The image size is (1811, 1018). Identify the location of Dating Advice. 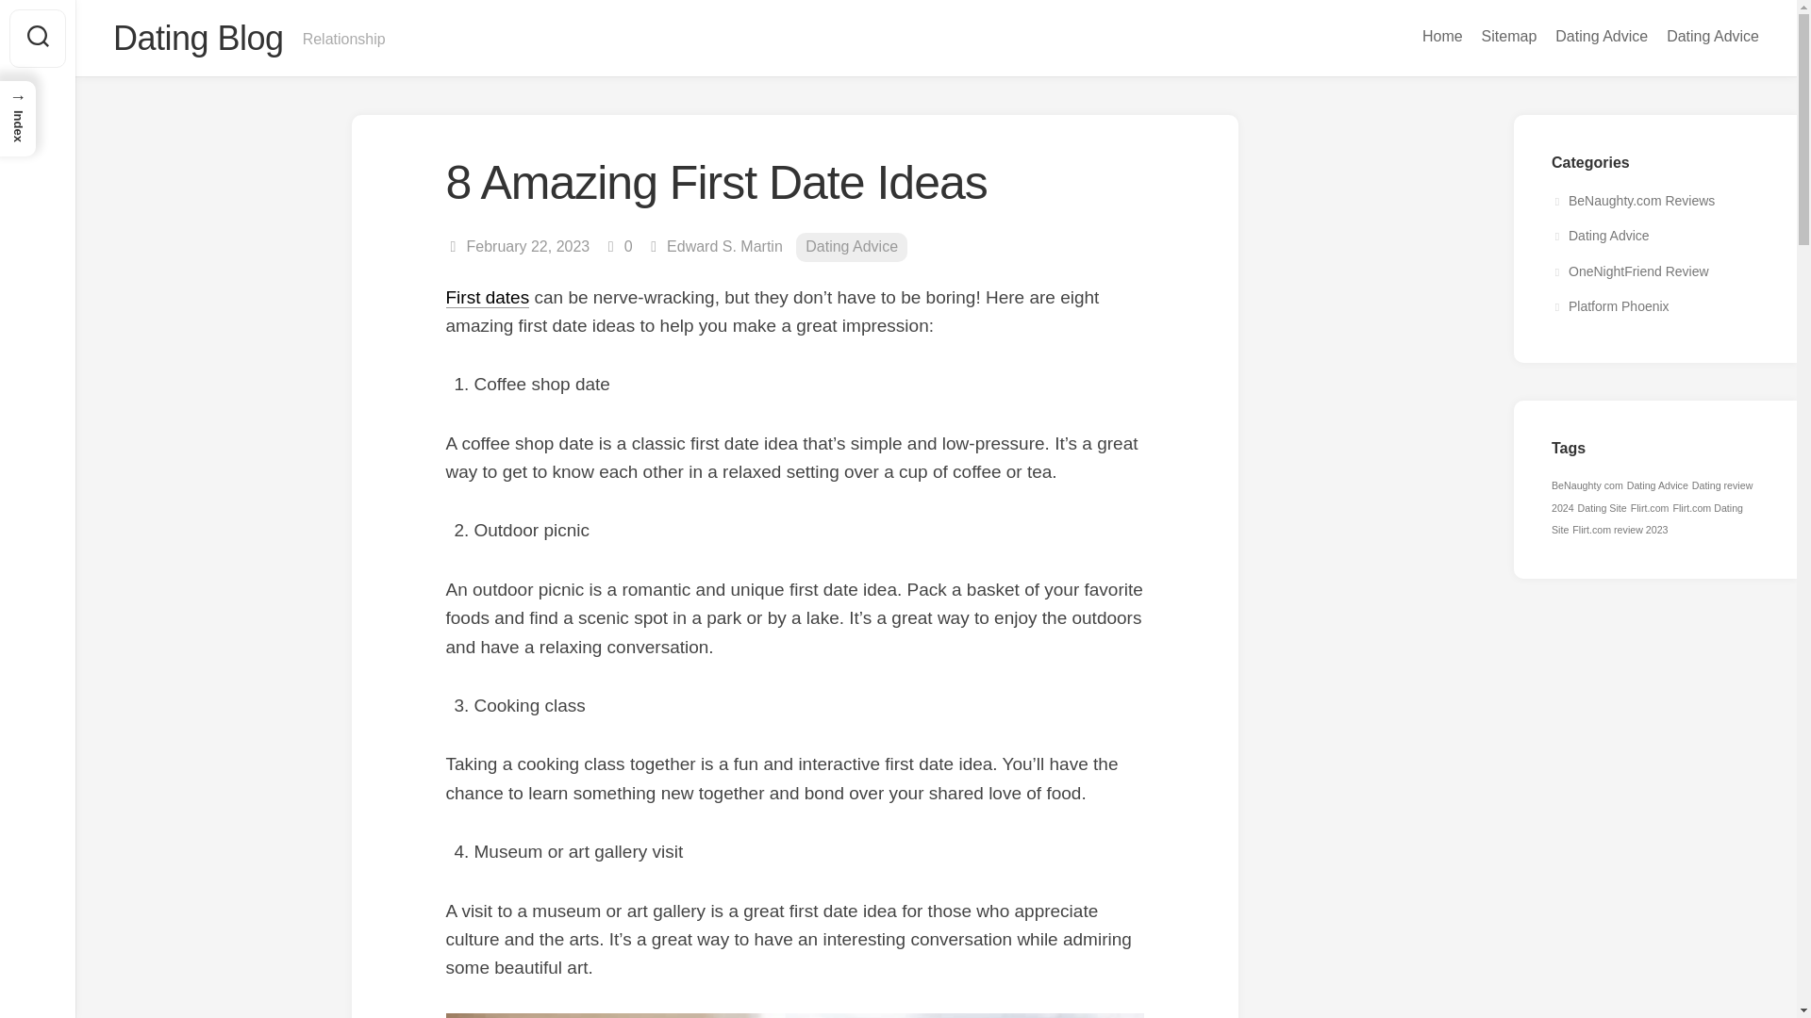
(1602, 36).